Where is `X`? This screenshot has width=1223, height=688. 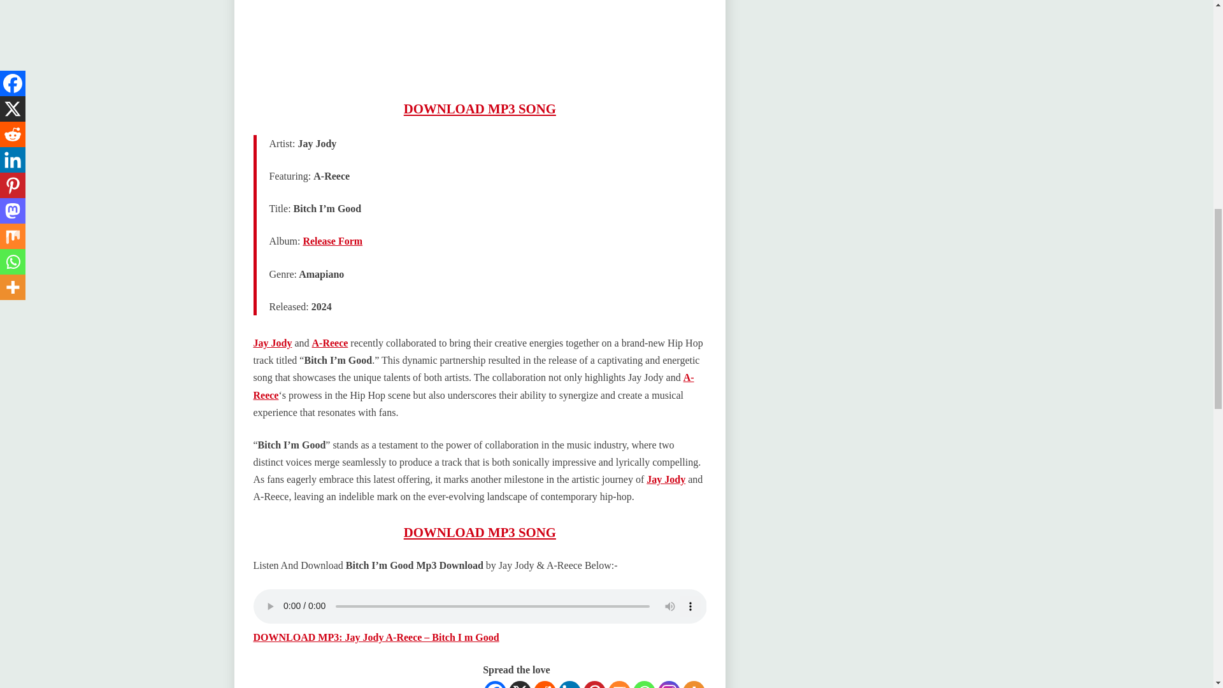
X is located at coordinates (520, 684).